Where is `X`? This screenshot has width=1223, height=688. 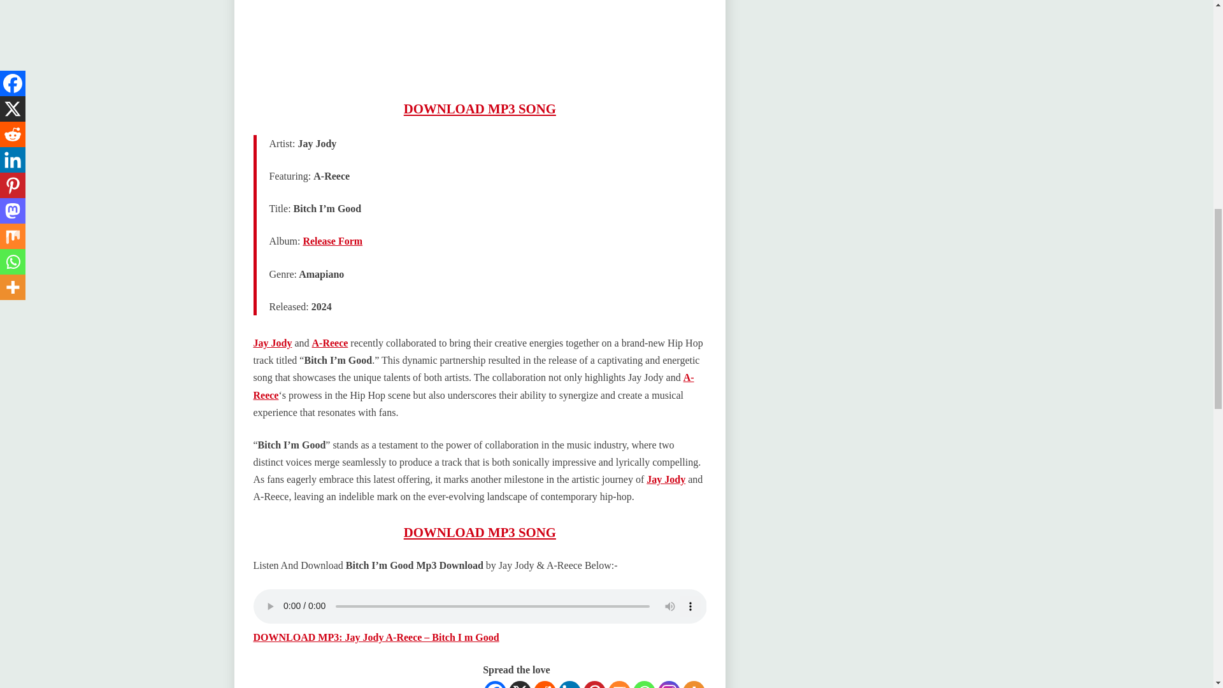
X is located at coordinates (520, 684).